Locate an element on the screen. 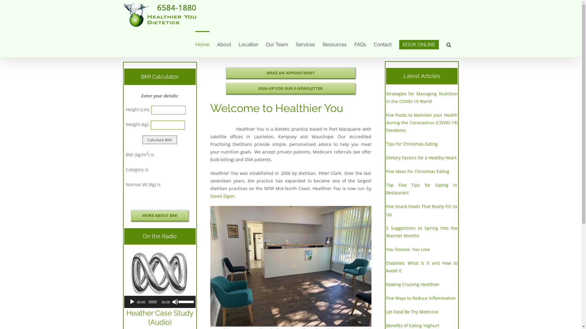 This screenshot has height=329, width=586. Dietary Factors for a Healthy Heart is located at coordinates (421, 158).